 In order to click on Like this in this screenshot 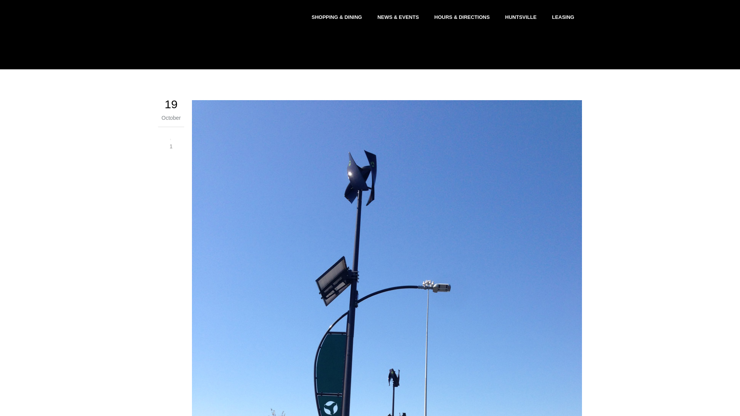, I will do `click(171, 141)`.